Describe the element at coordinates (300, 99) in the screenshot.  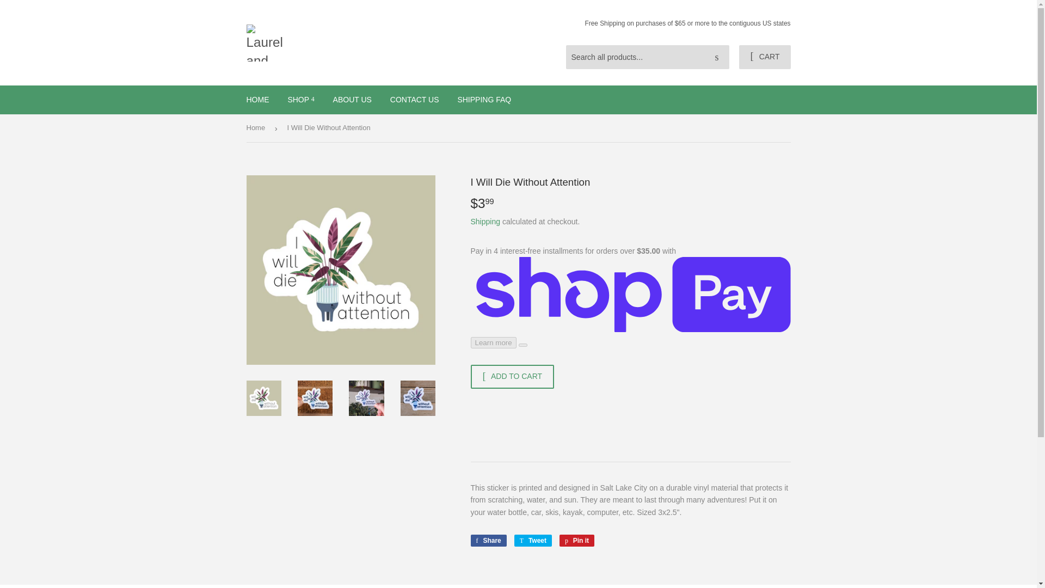
I see `SHOP` at that location.